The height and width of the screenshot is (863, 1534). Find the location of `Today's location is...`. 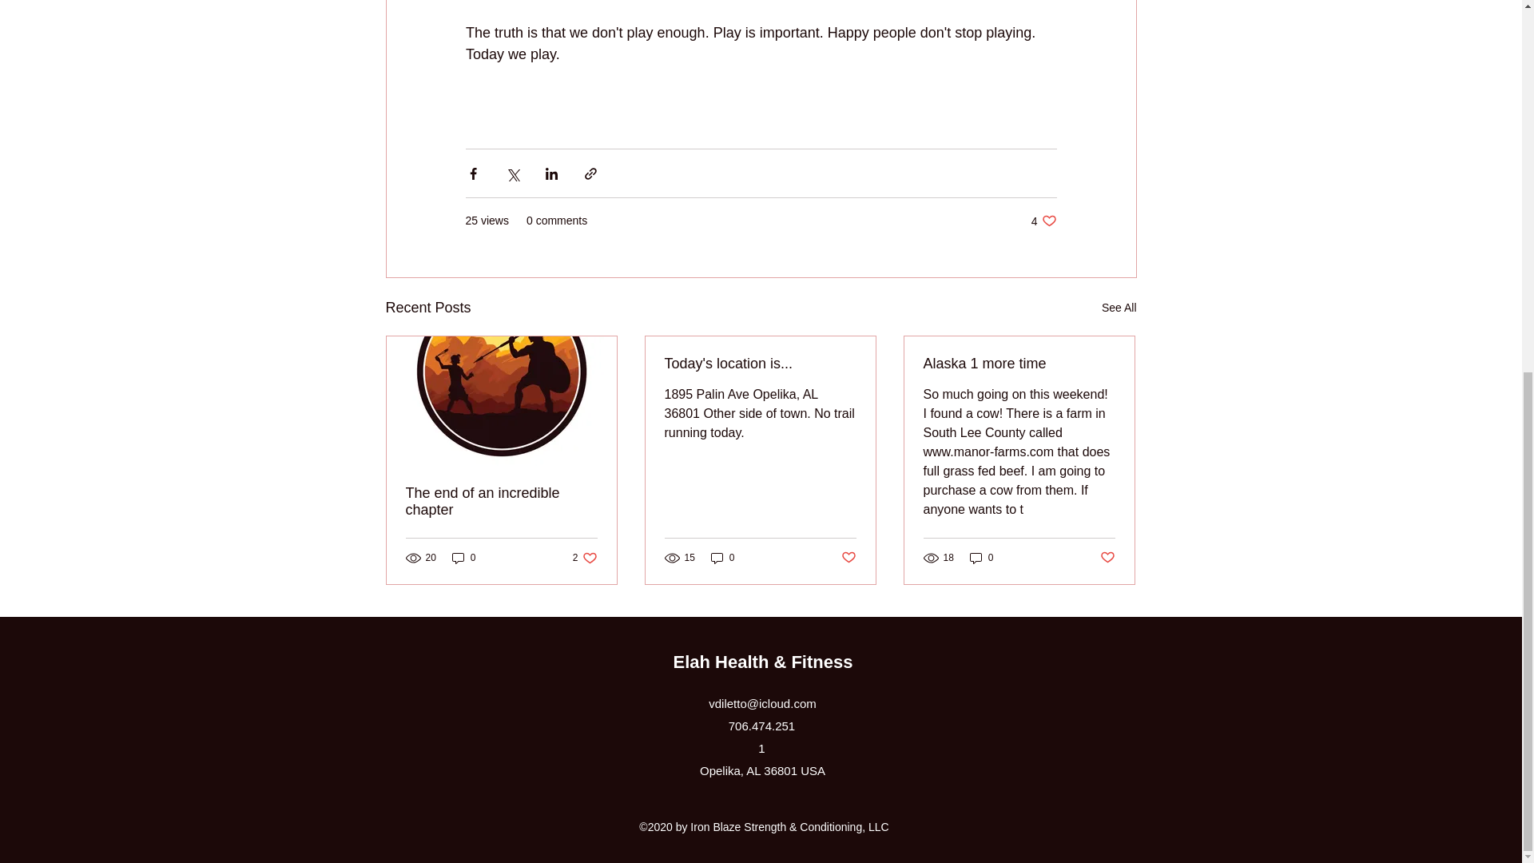

Today's location is... is located at coordinates (760, 363).